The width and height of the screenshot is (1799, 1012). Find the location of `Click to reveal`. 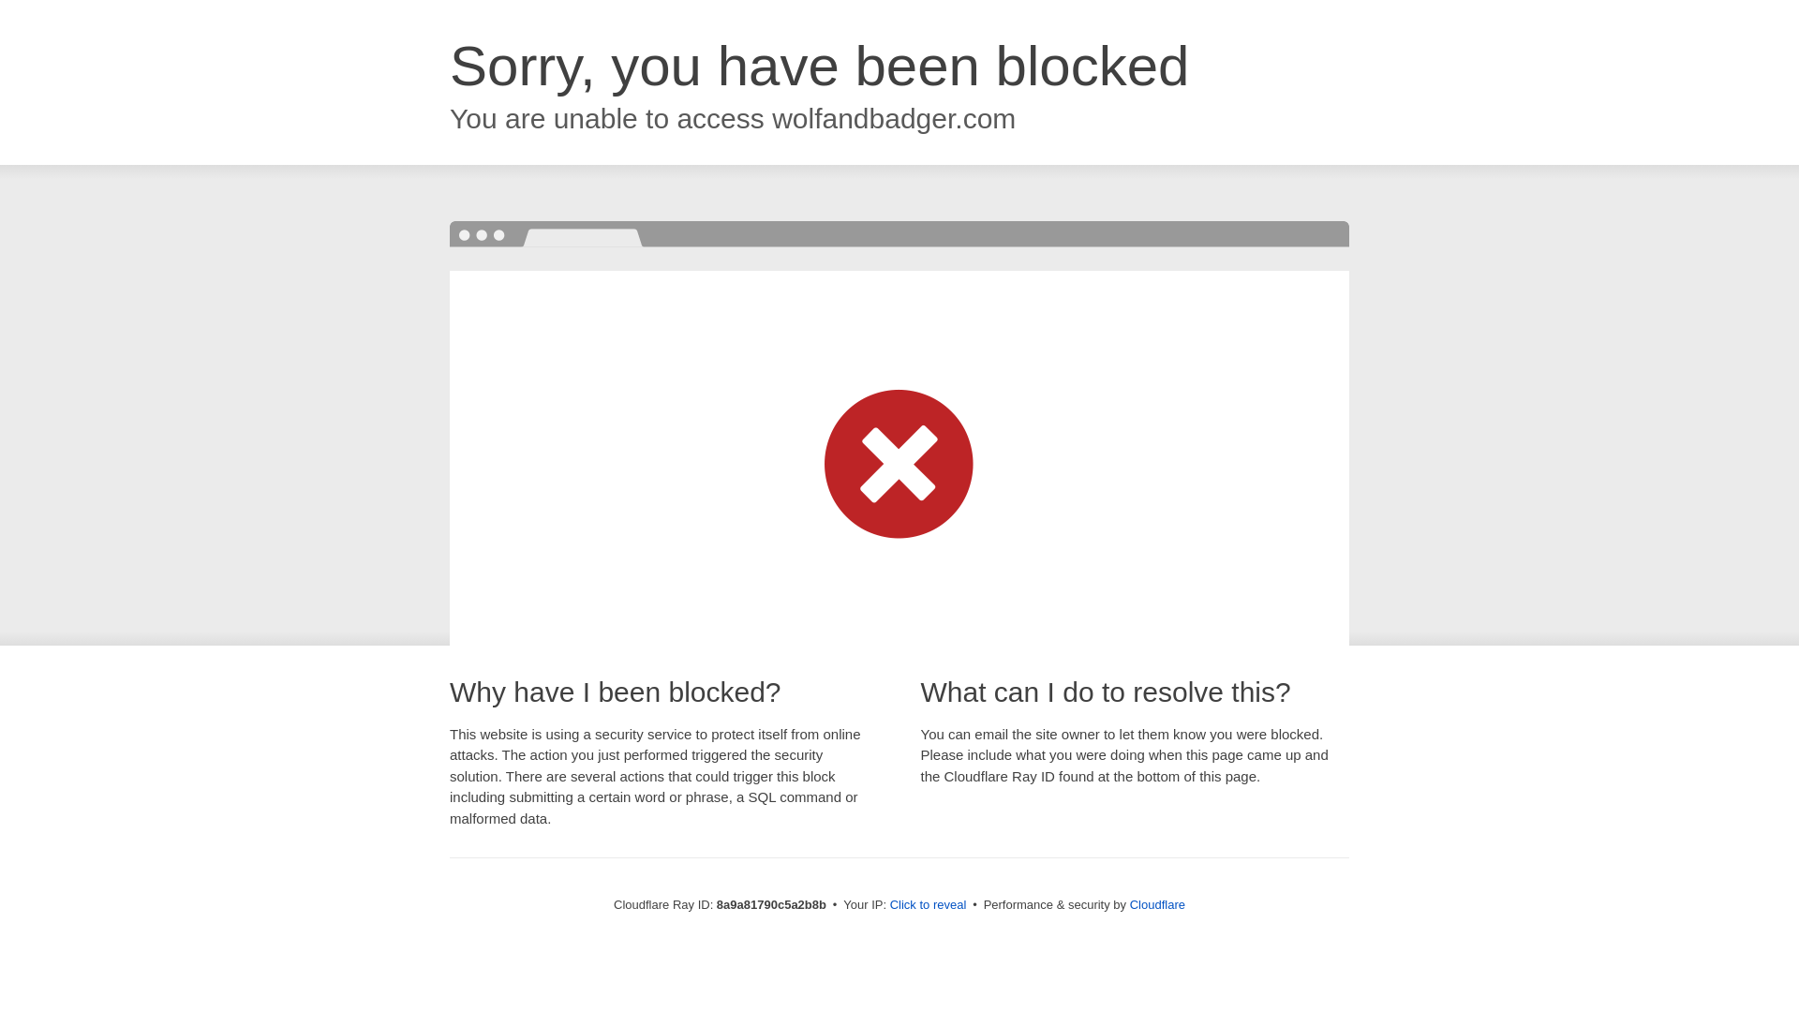

Click to reveal is located at coordinates (929, 905).